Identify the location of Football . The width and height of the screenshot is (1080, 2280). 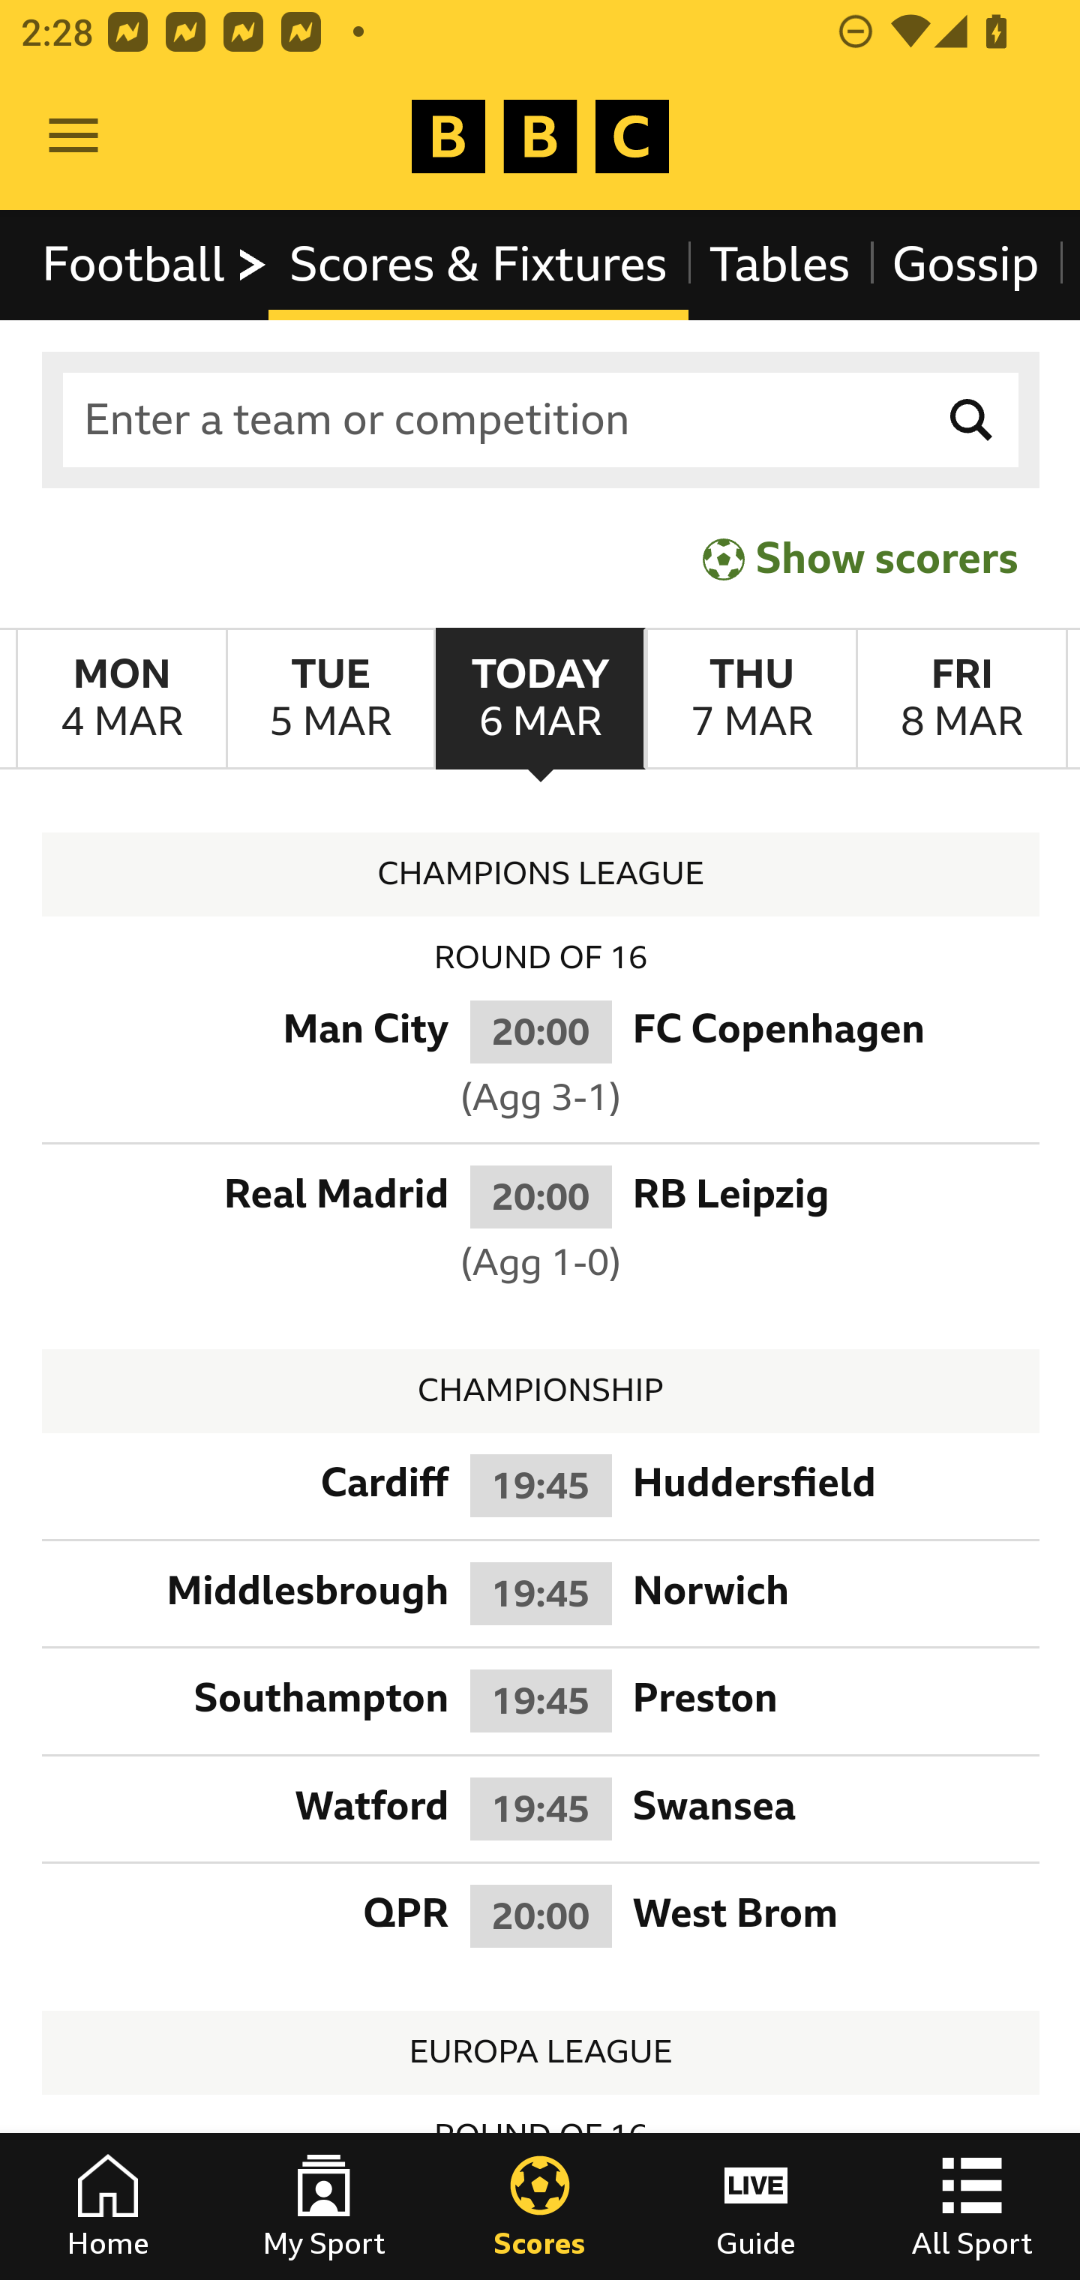
(156, 264).